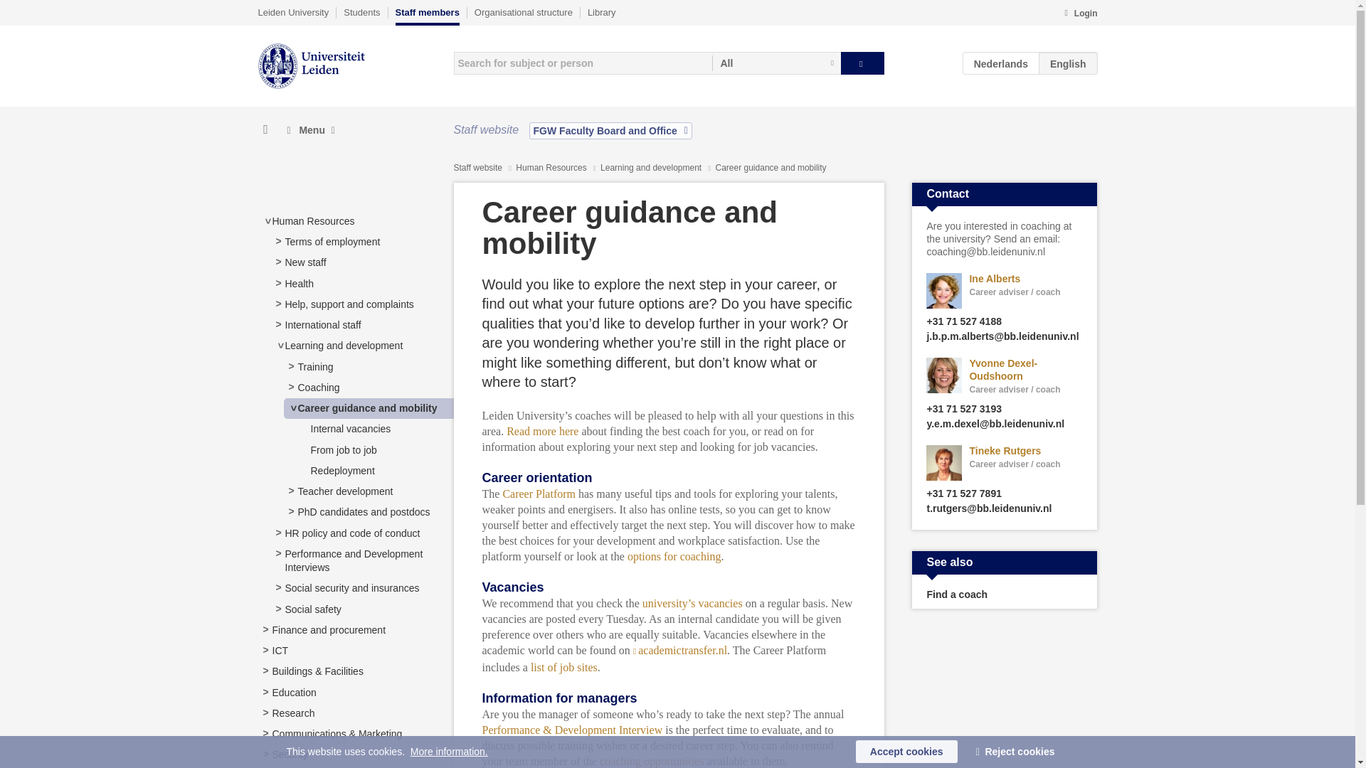 The width and height of the screenshot is (1366, 768). I want to click on All, so click(776, 63).